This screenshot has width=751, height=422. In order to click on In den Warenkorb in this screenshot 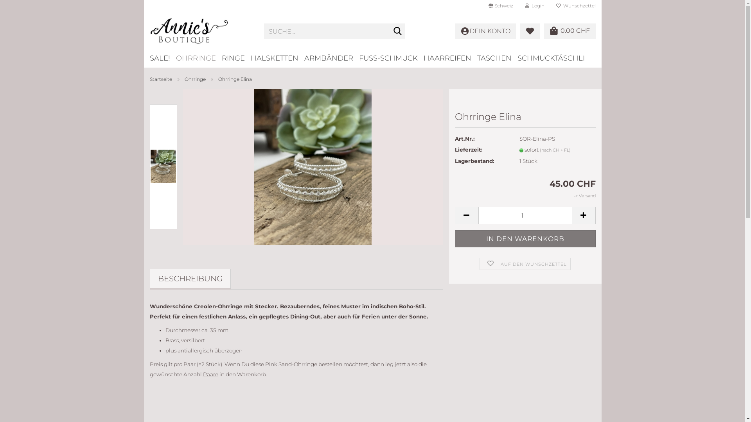, I will do `click(525, 239)`.